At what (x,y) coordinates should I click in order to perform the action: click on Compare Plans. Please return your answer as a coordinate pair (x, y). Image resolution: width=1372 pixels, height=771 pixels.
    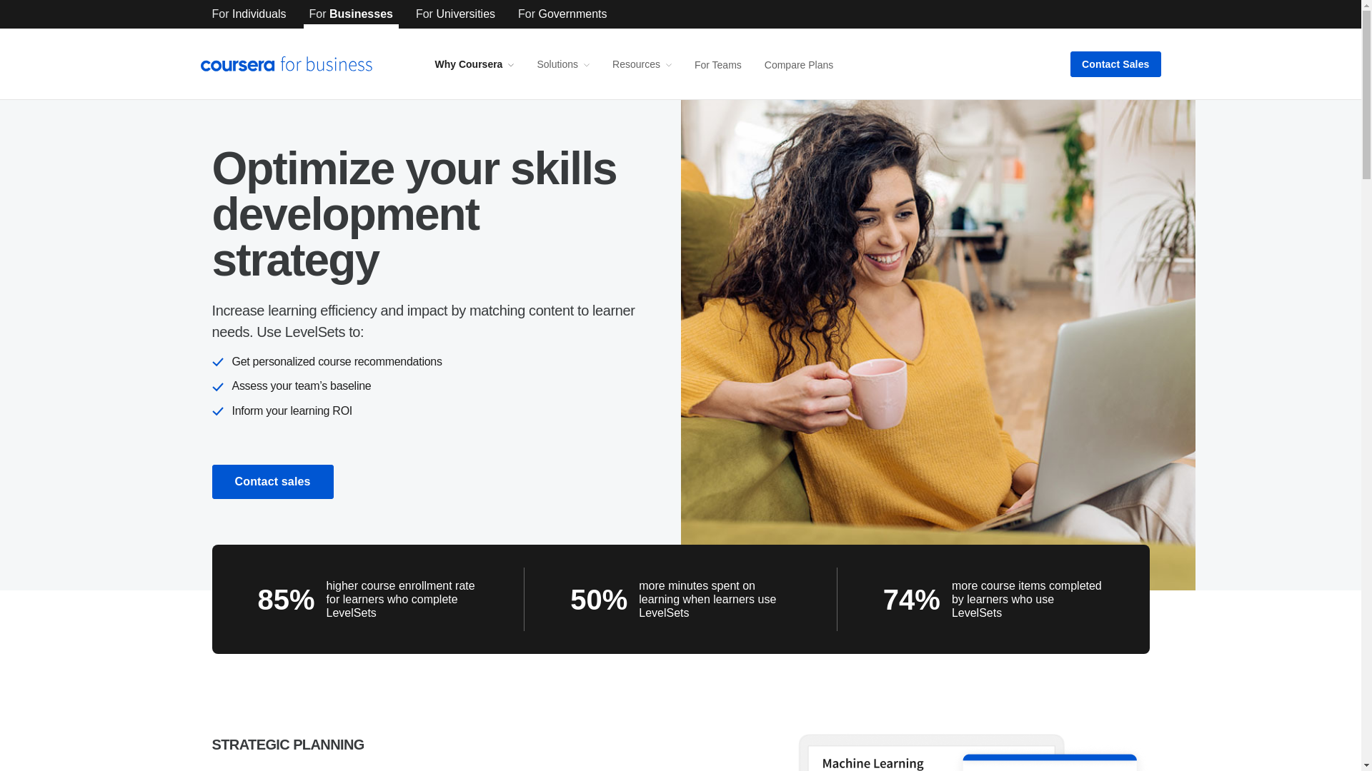
    Looking at the image, I should click on (799, 64).